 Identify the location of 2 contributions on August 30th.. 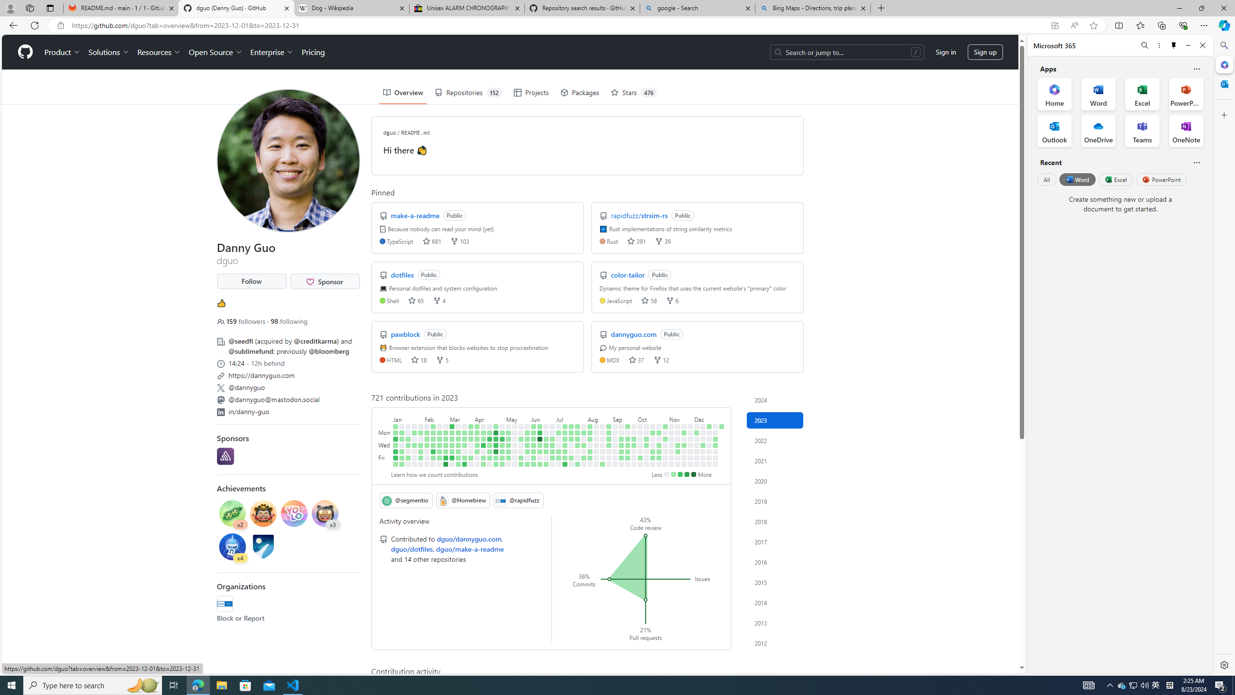
(609, 445).